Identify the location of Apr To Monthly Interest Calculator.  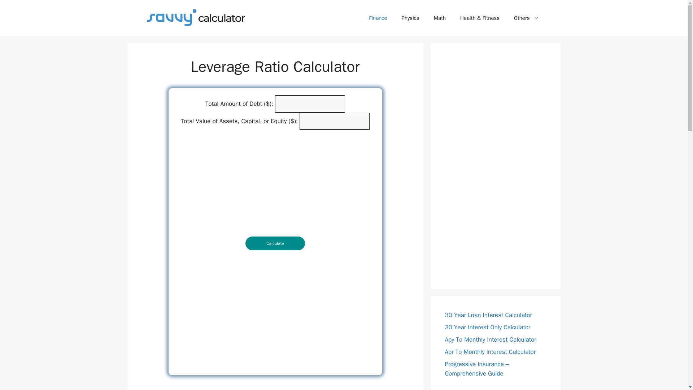
(490, 352).